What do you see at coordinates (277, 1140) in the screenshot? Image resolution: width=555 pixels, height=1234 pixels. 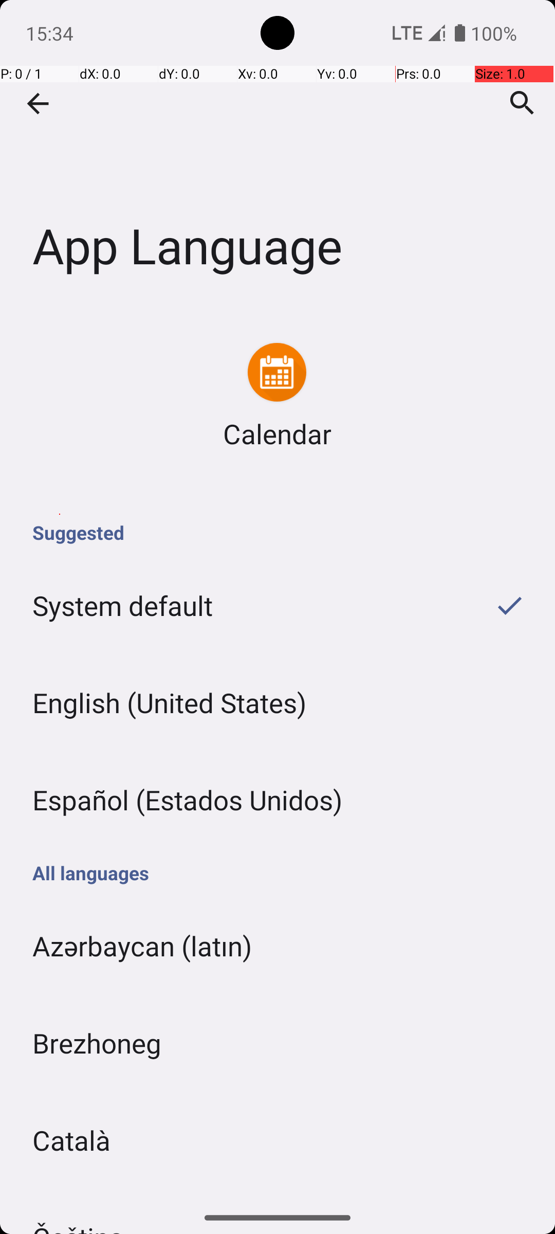 I see `Català` at bounding box center [277, 1140].